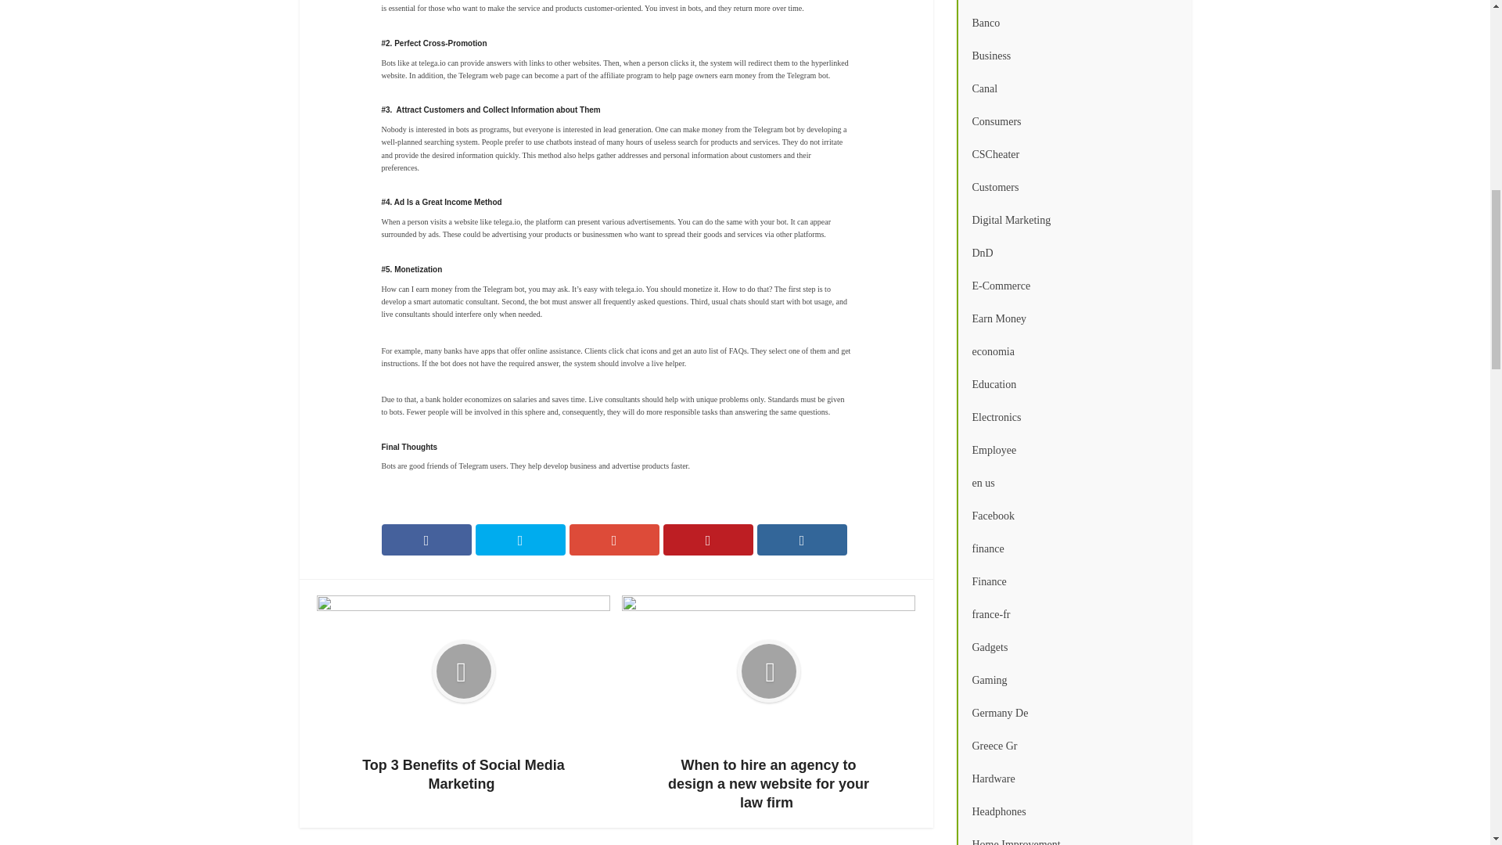 This screenshot has width=1502, height=845. What do you see at coordinates (463, 695) in the screenshot?
I see `Top 3 Benefits of Social Media Marketing ` at bounding box center [463, 695].